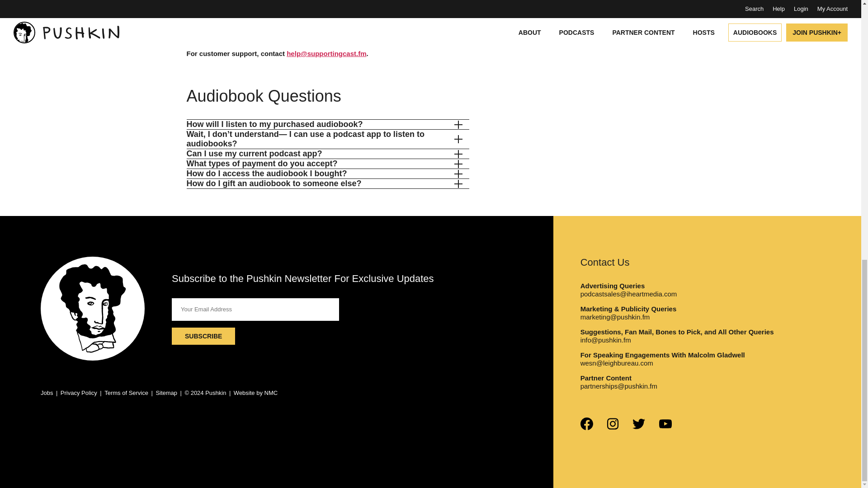 The width and height of the screenshot is (868, 488). What do you see at coordinates (203, 336) in the screenshot?
I see `SUBSCRIBE` at bounding box center [203, 336].